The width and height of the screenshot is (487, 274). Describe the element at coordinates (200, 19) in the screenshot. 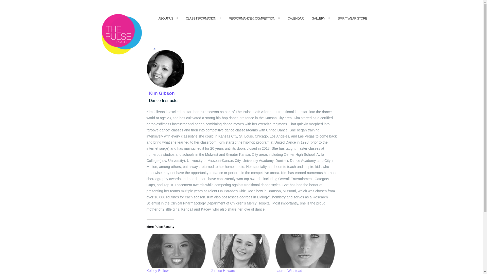

I see `Class Information` at that location.